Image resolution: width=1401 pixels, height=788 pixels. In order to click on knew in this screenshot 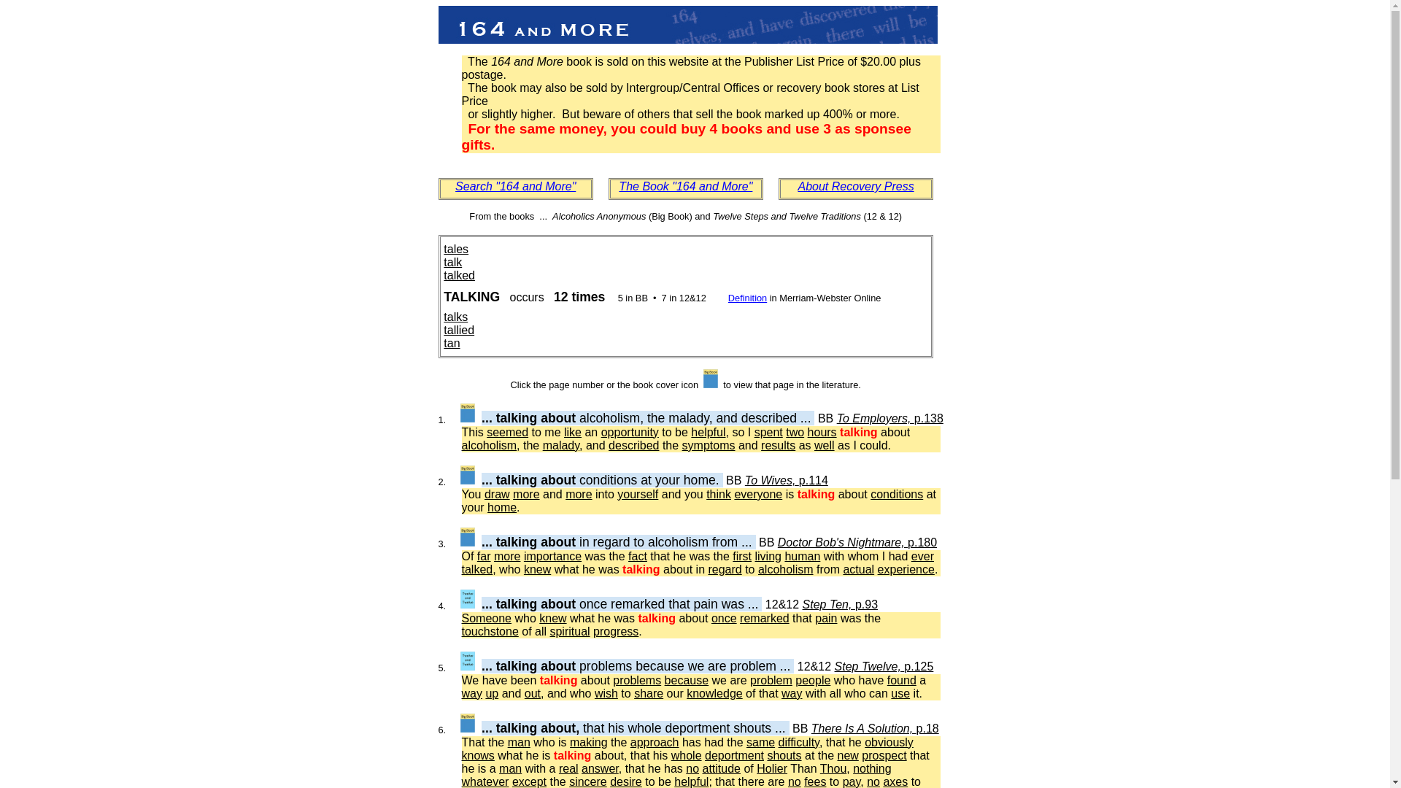, I will do `click(553, 619)`.